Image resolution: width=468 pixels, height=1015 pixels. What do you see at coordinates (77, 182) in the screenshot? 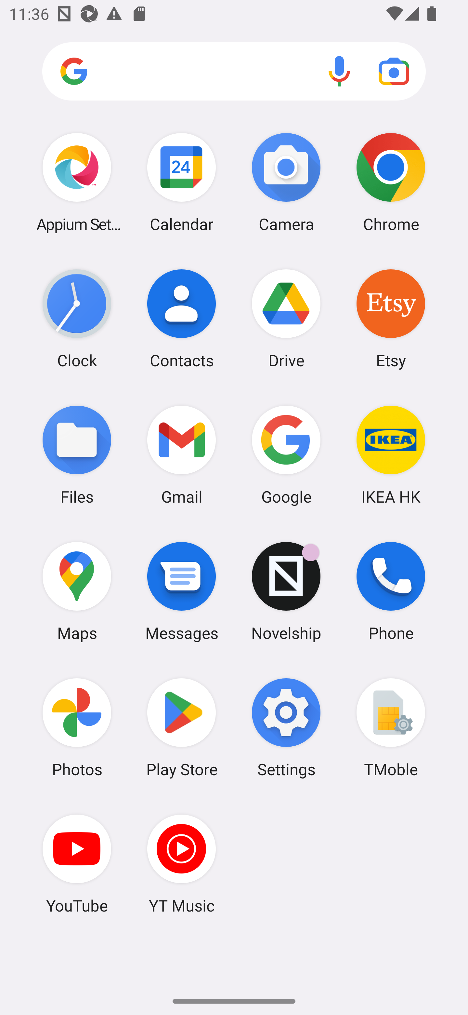
I see `Appium Settings` at bounding box center [77, 182].